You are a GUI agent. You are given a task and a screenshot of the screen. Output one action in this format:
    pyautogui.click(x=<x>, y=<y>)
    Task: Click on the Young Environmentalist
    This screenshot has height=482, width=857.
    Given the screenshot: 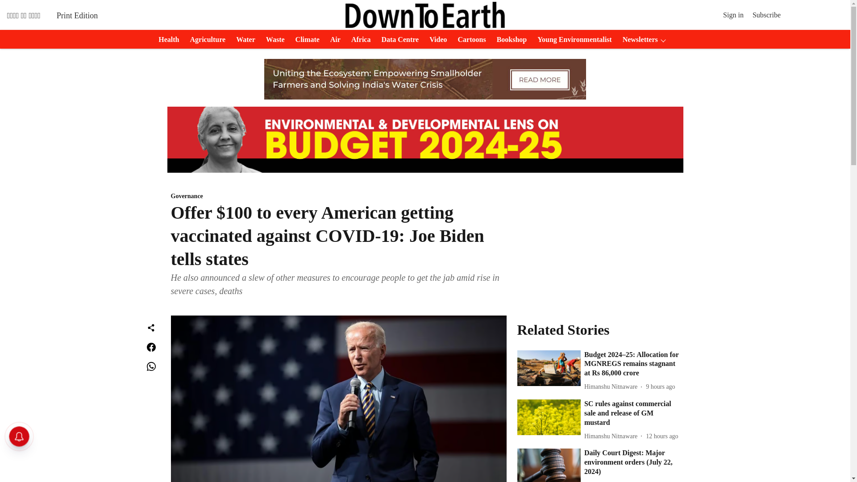 What is the action you would take?
    pyautogui.click(x=572, y=40)
    